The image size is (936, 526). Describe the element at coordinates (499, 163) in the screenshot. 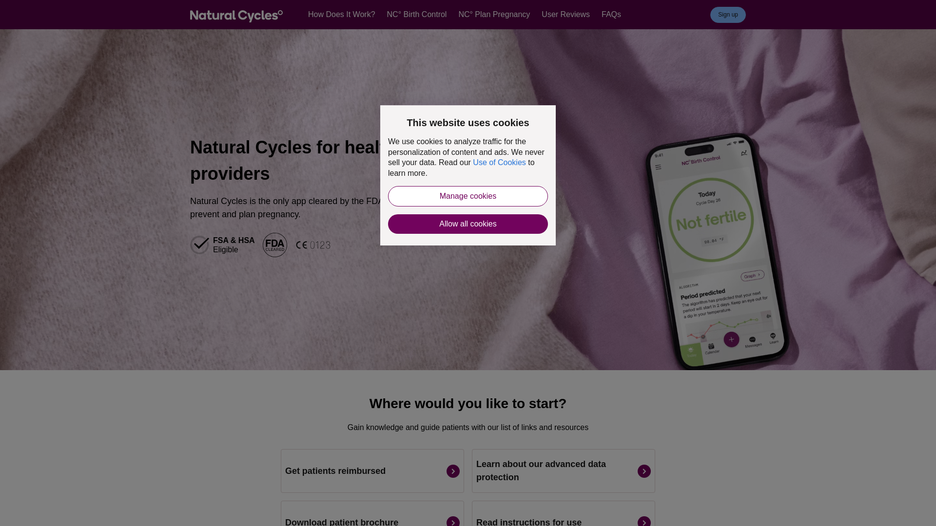

I see `Use of Cookies` at that location.